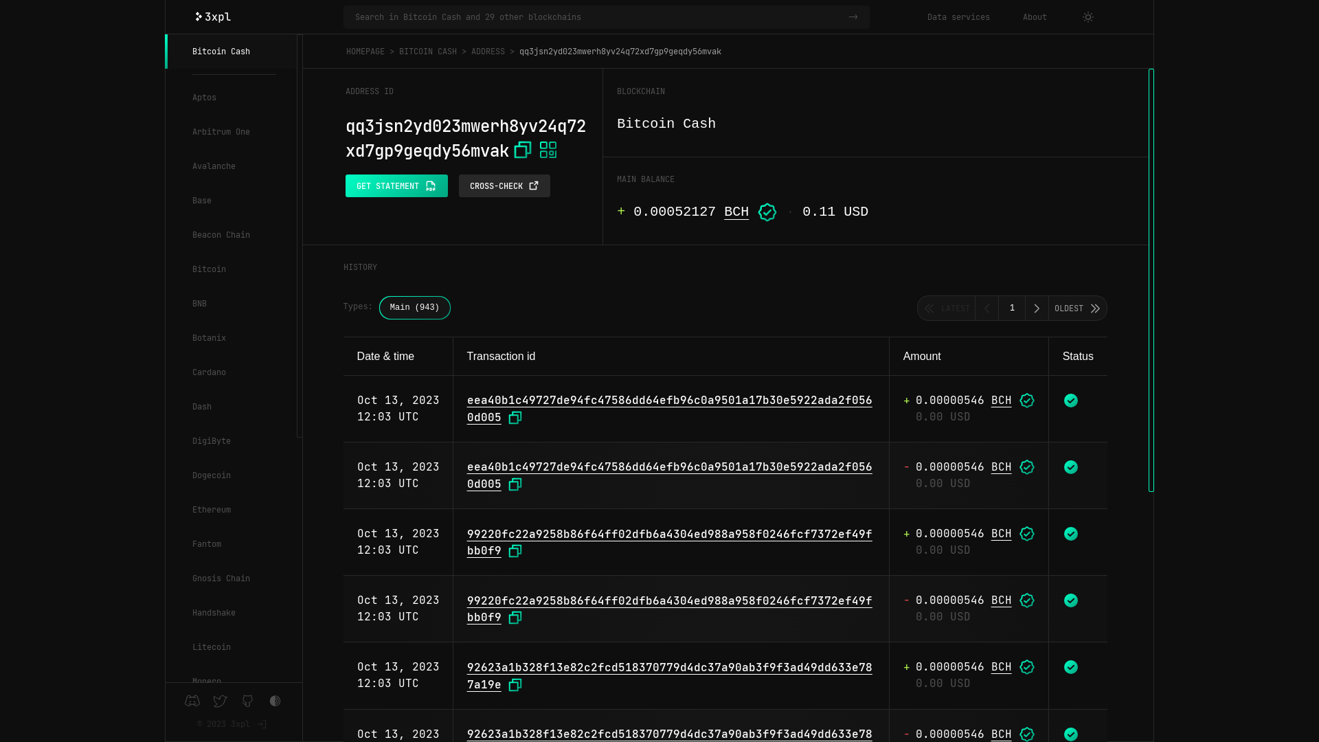 The image size is (1319, 742). What do you see at coordinates (1002, 600) in the screenshot?
I see `BCH` at bounding box center [1002, 600].